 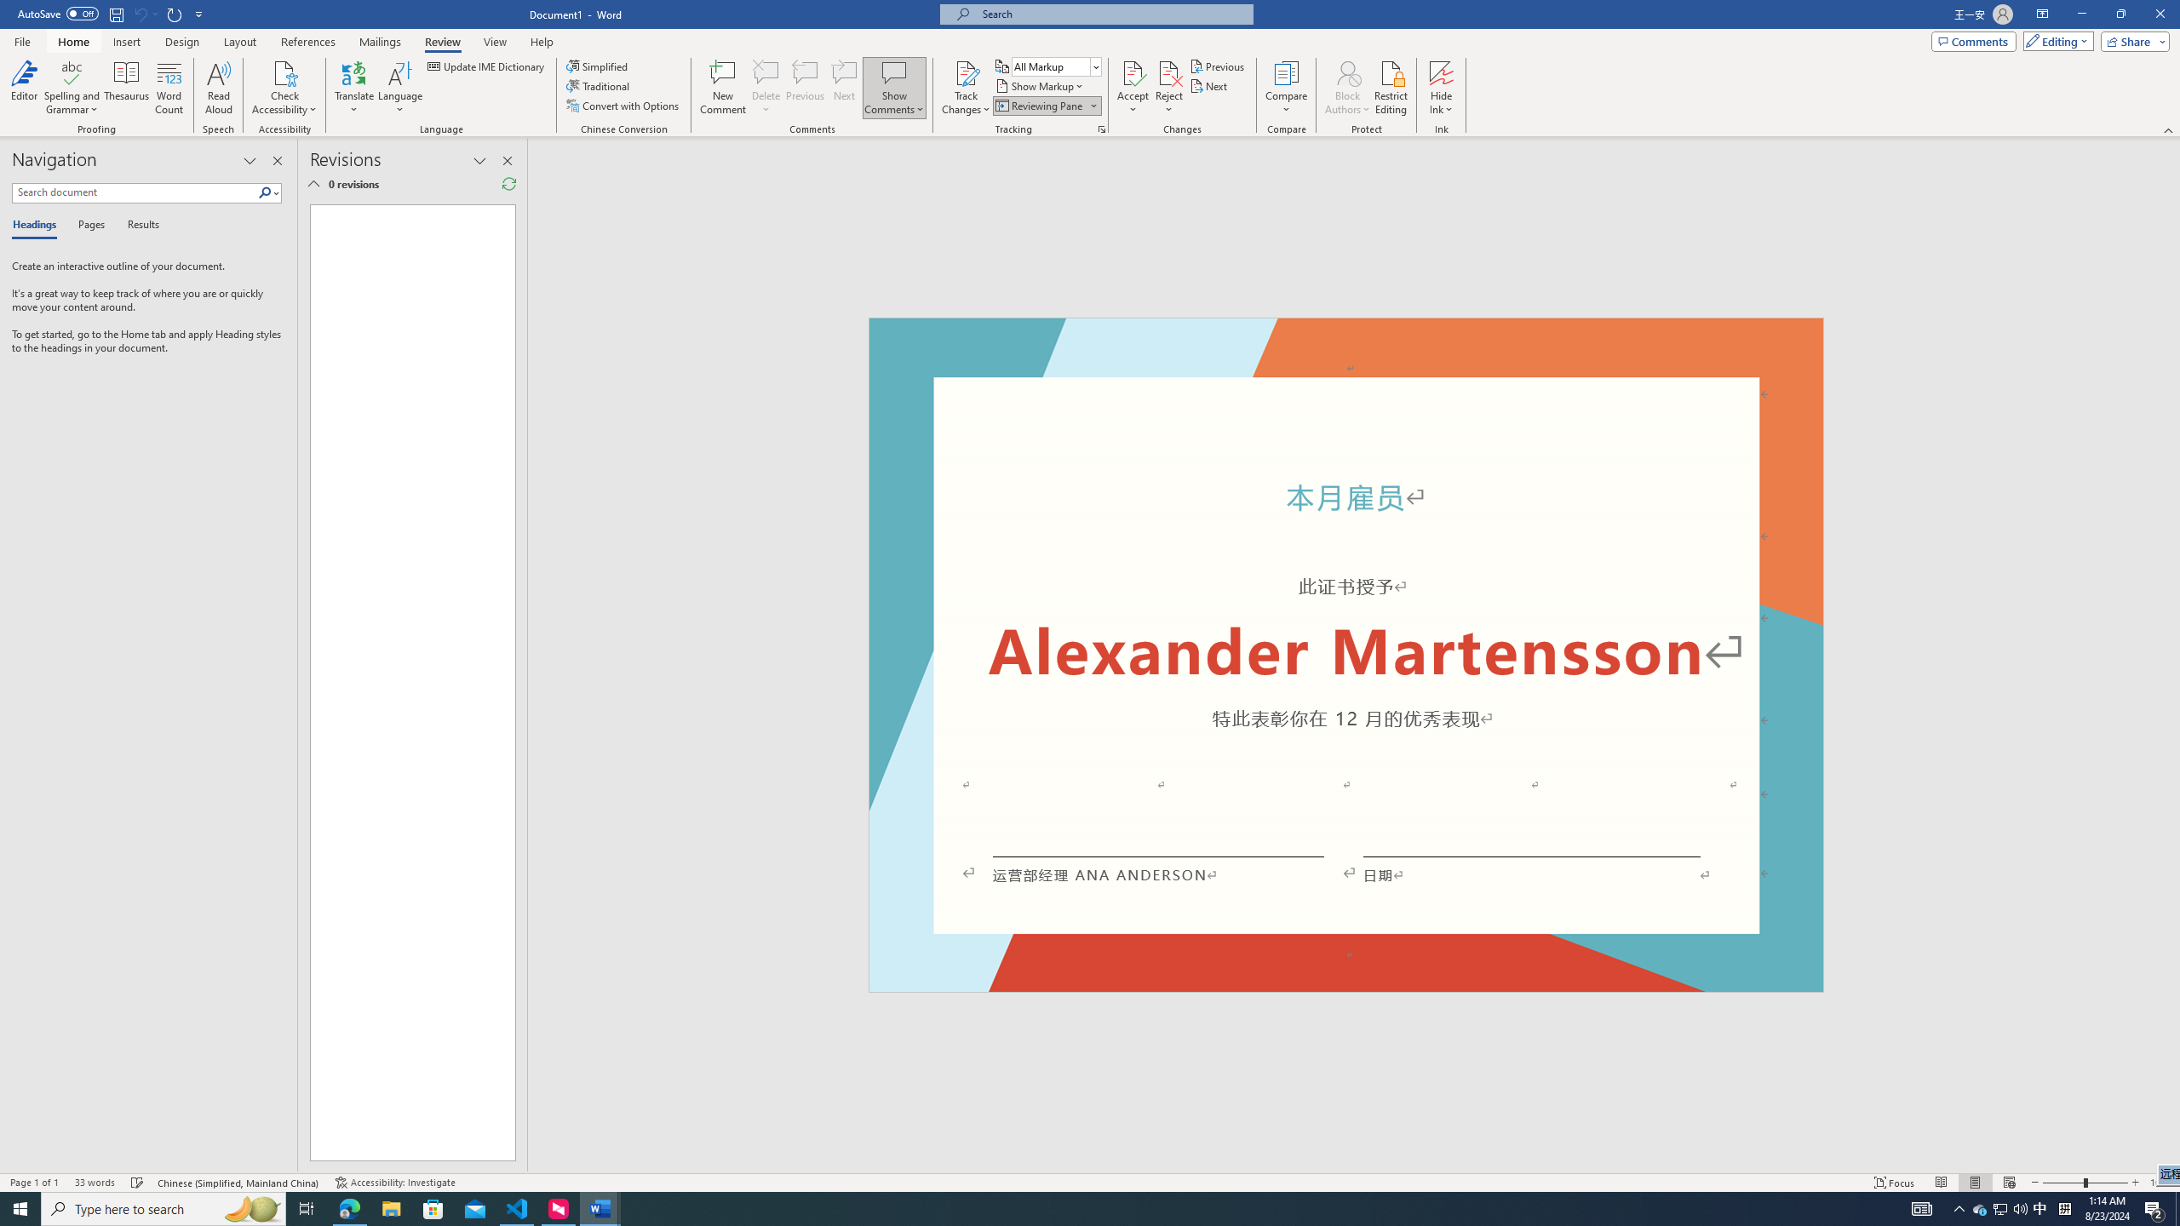 What do you see at coordinates (1056, 66) in the screenshot?
I see `Display for Review` at bounding box center [1056, 66].